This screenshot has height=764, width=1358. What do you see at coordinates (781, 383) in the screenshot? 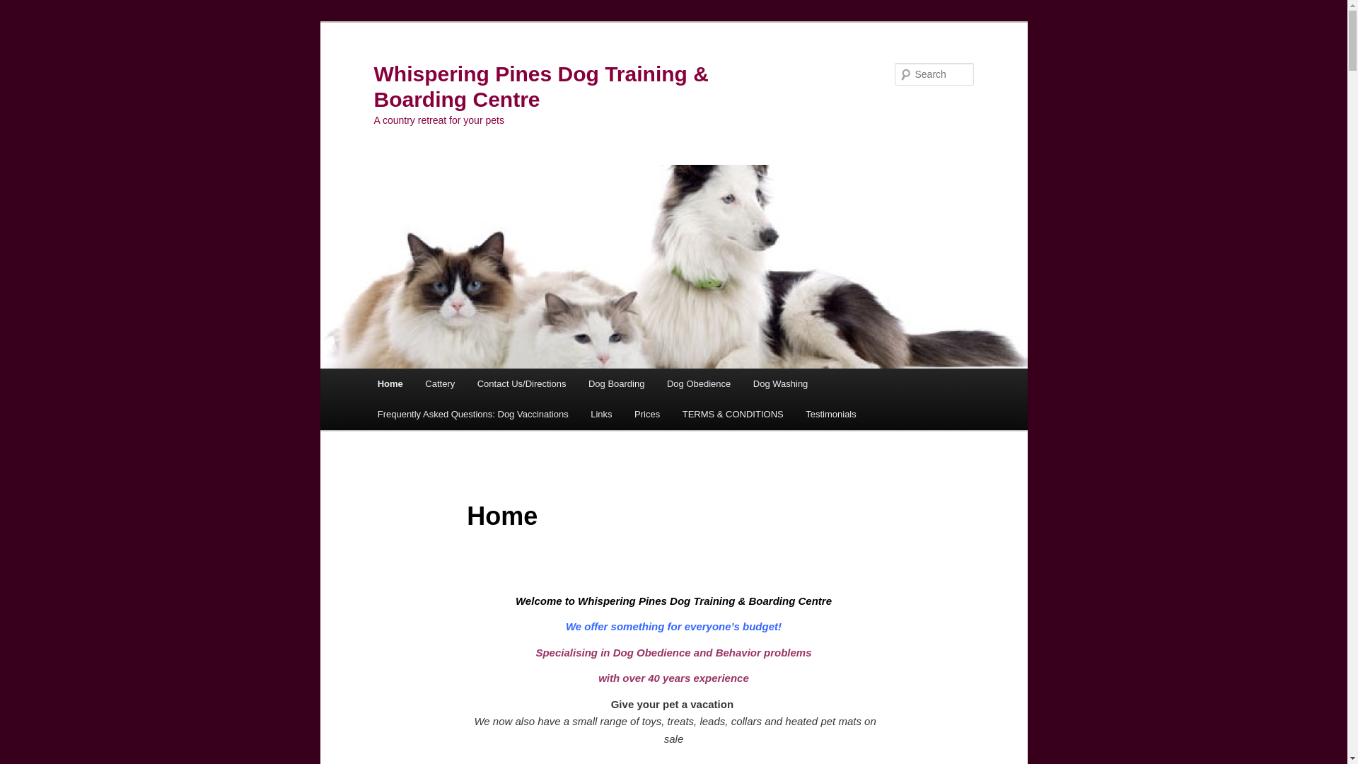
I see `Dog Washing` at bounding box center [781, 383].